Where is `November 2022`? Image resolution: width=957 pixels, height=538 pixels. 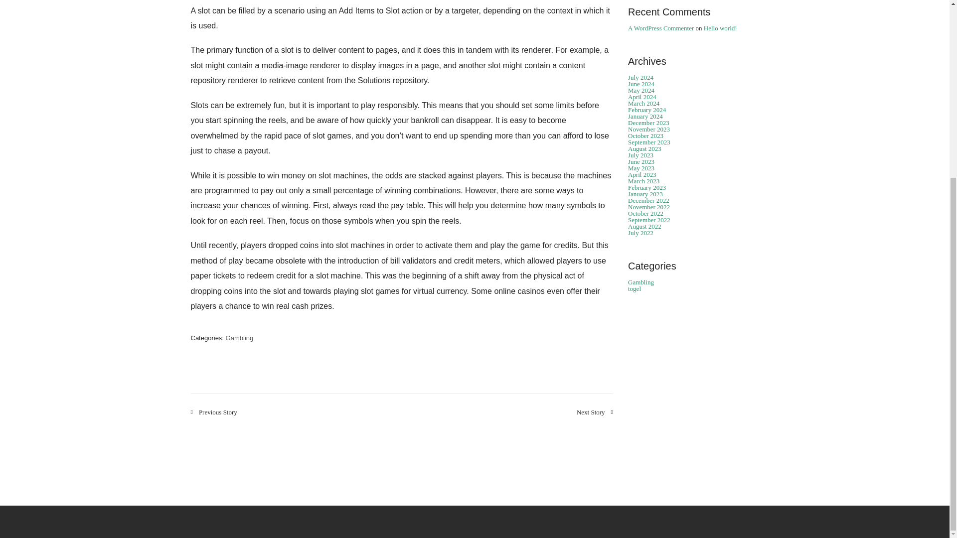 November 2022 is located at coordinates (649, 207).